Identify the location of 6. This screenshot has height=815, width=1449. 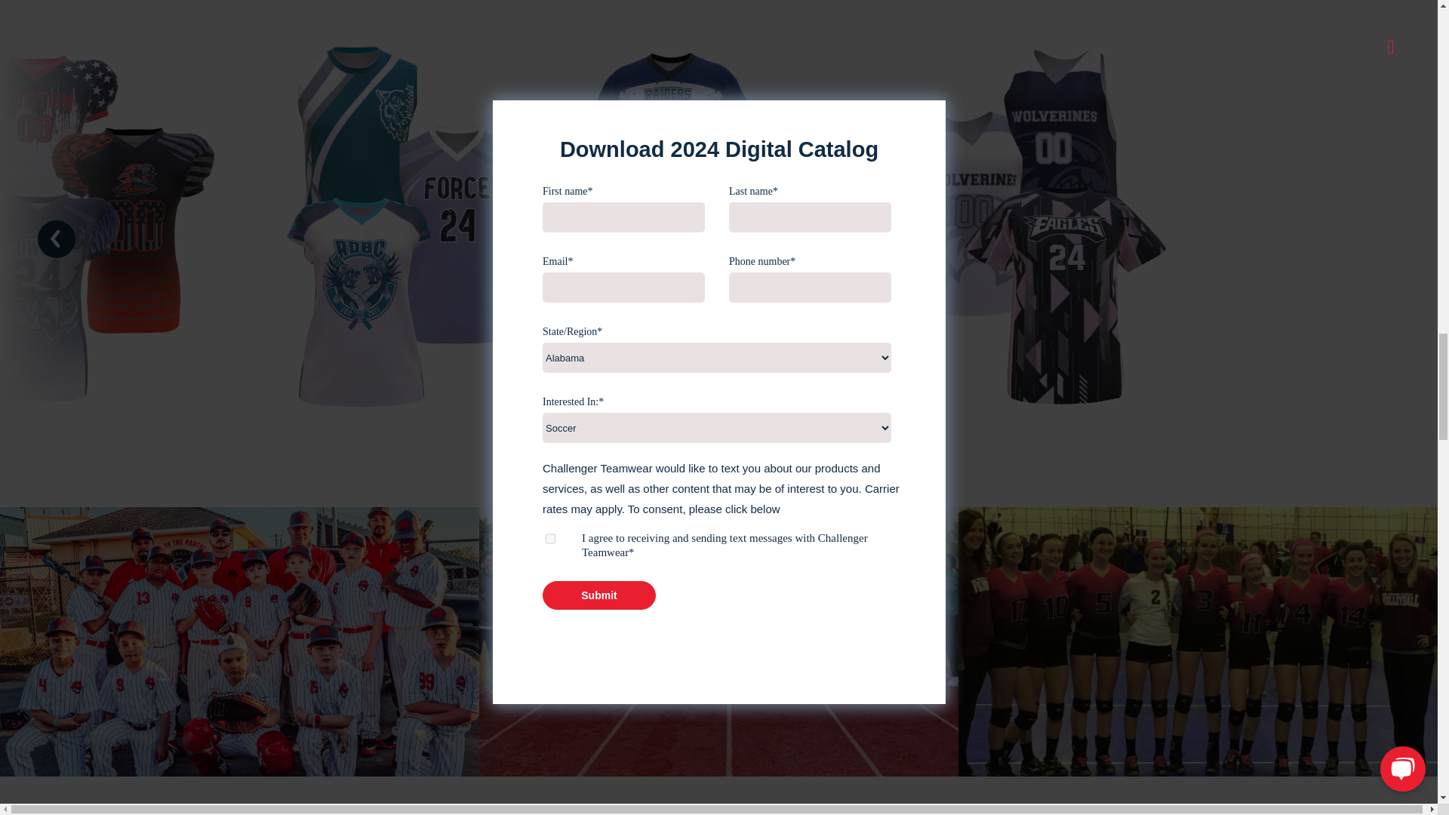
(1197, 641).